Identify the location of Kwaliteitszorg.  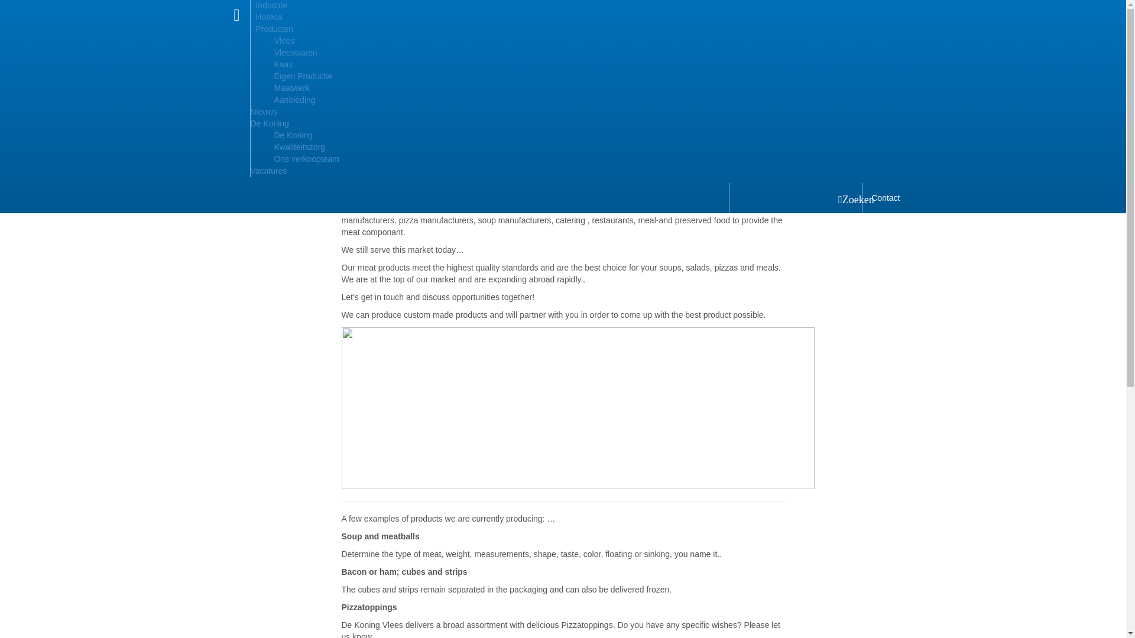
(299, 147).